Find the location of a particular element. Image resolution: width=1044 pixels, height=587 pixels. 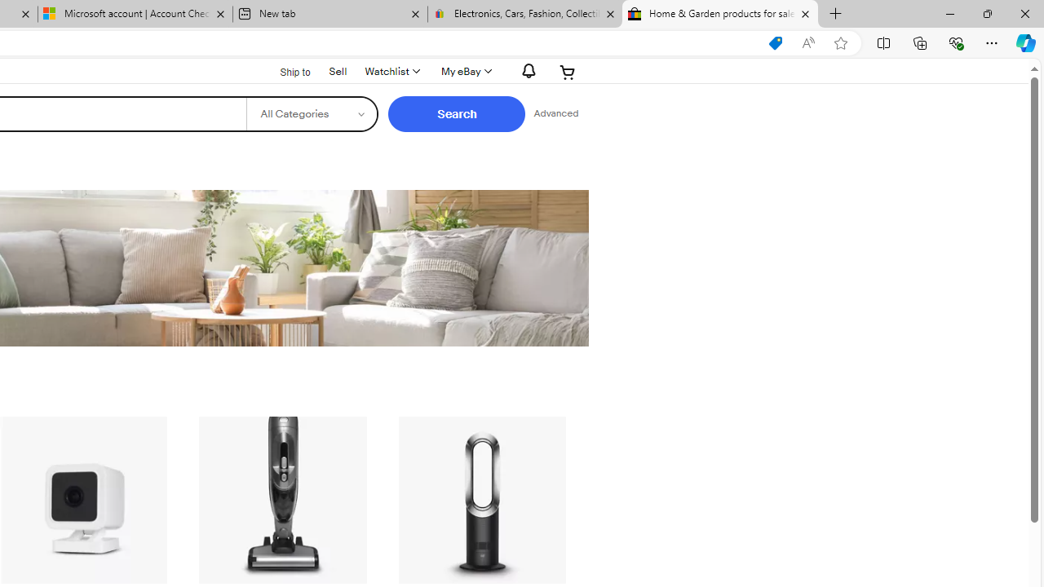

Sell is located at coordinates (338, 71).